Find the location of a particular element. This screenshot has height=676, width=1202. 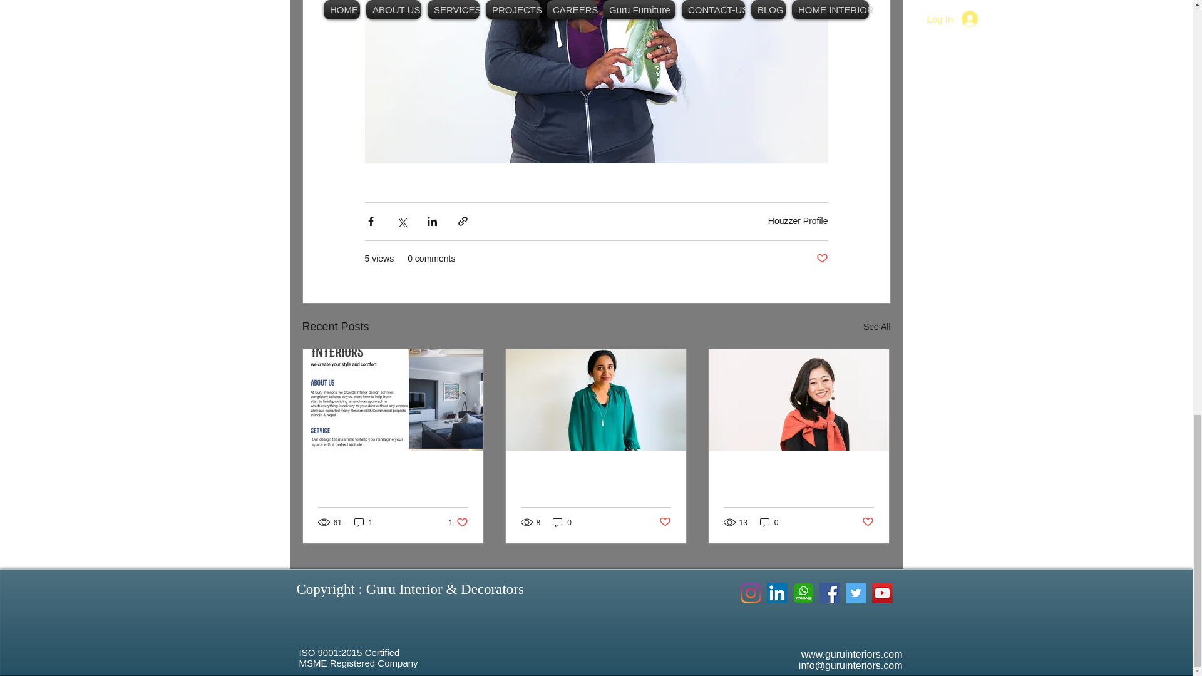

Houzzer Profile is located at coordinates (798, 220).